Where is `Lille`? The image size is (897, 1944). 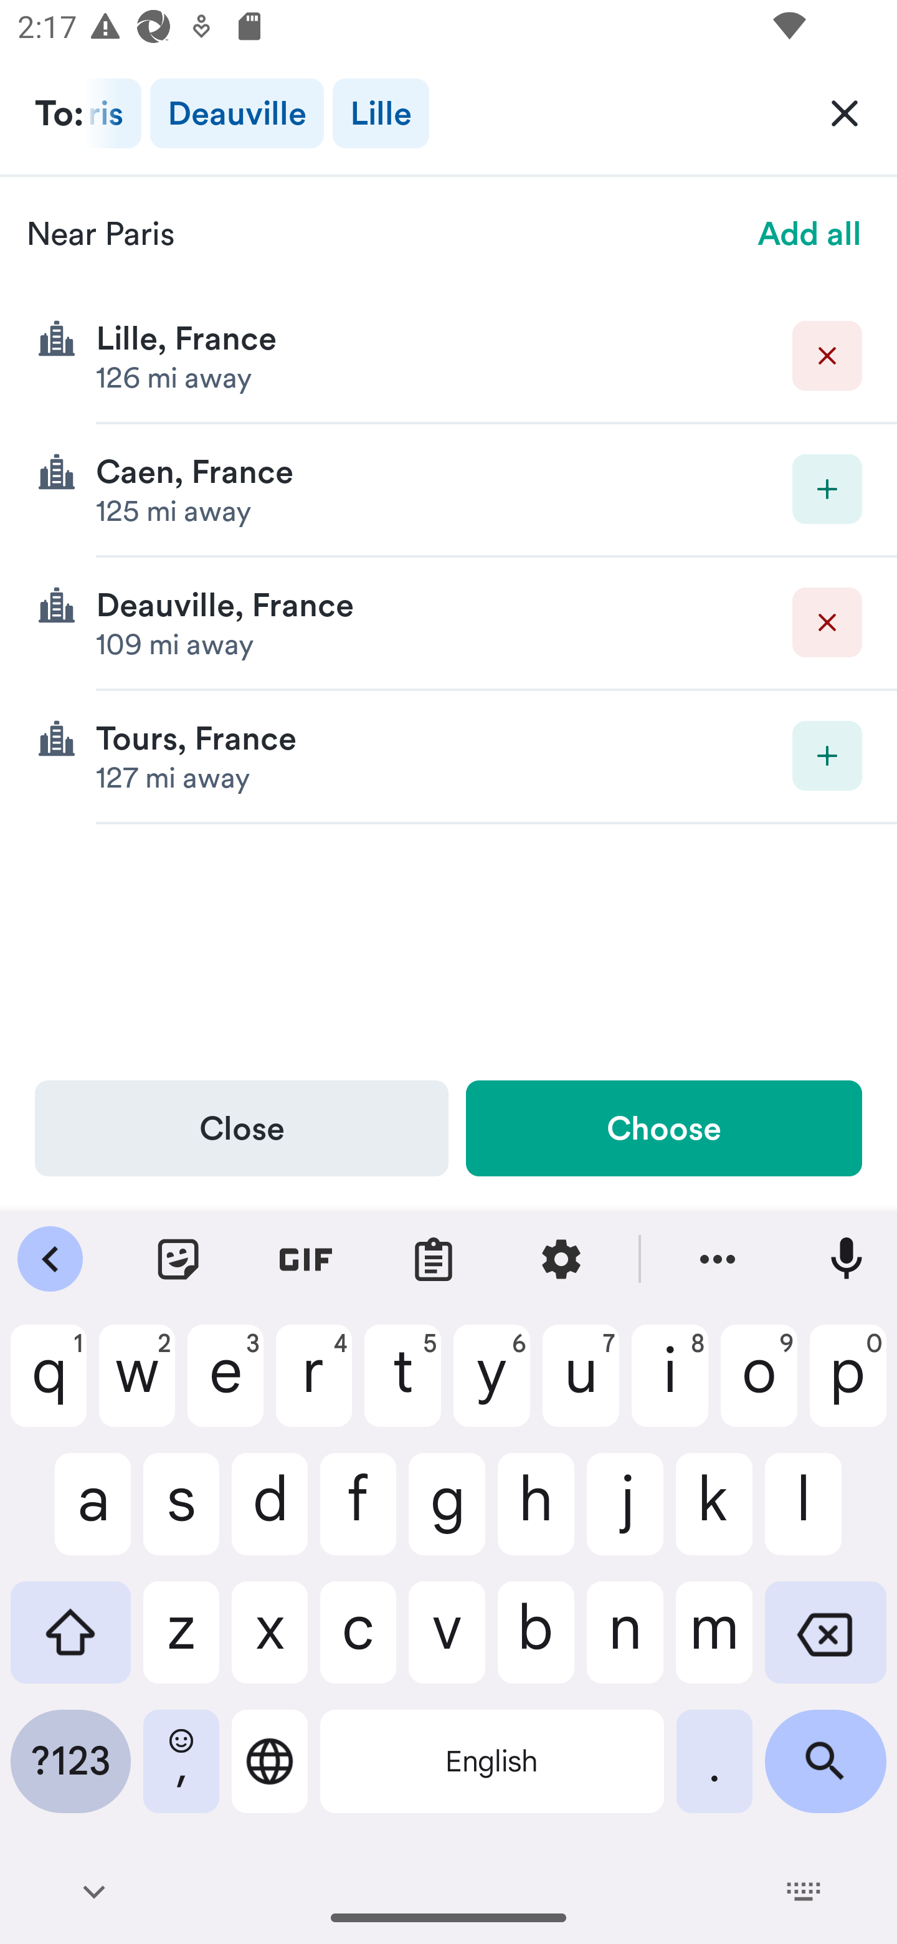
Lille is located at coordinates (381, 113).